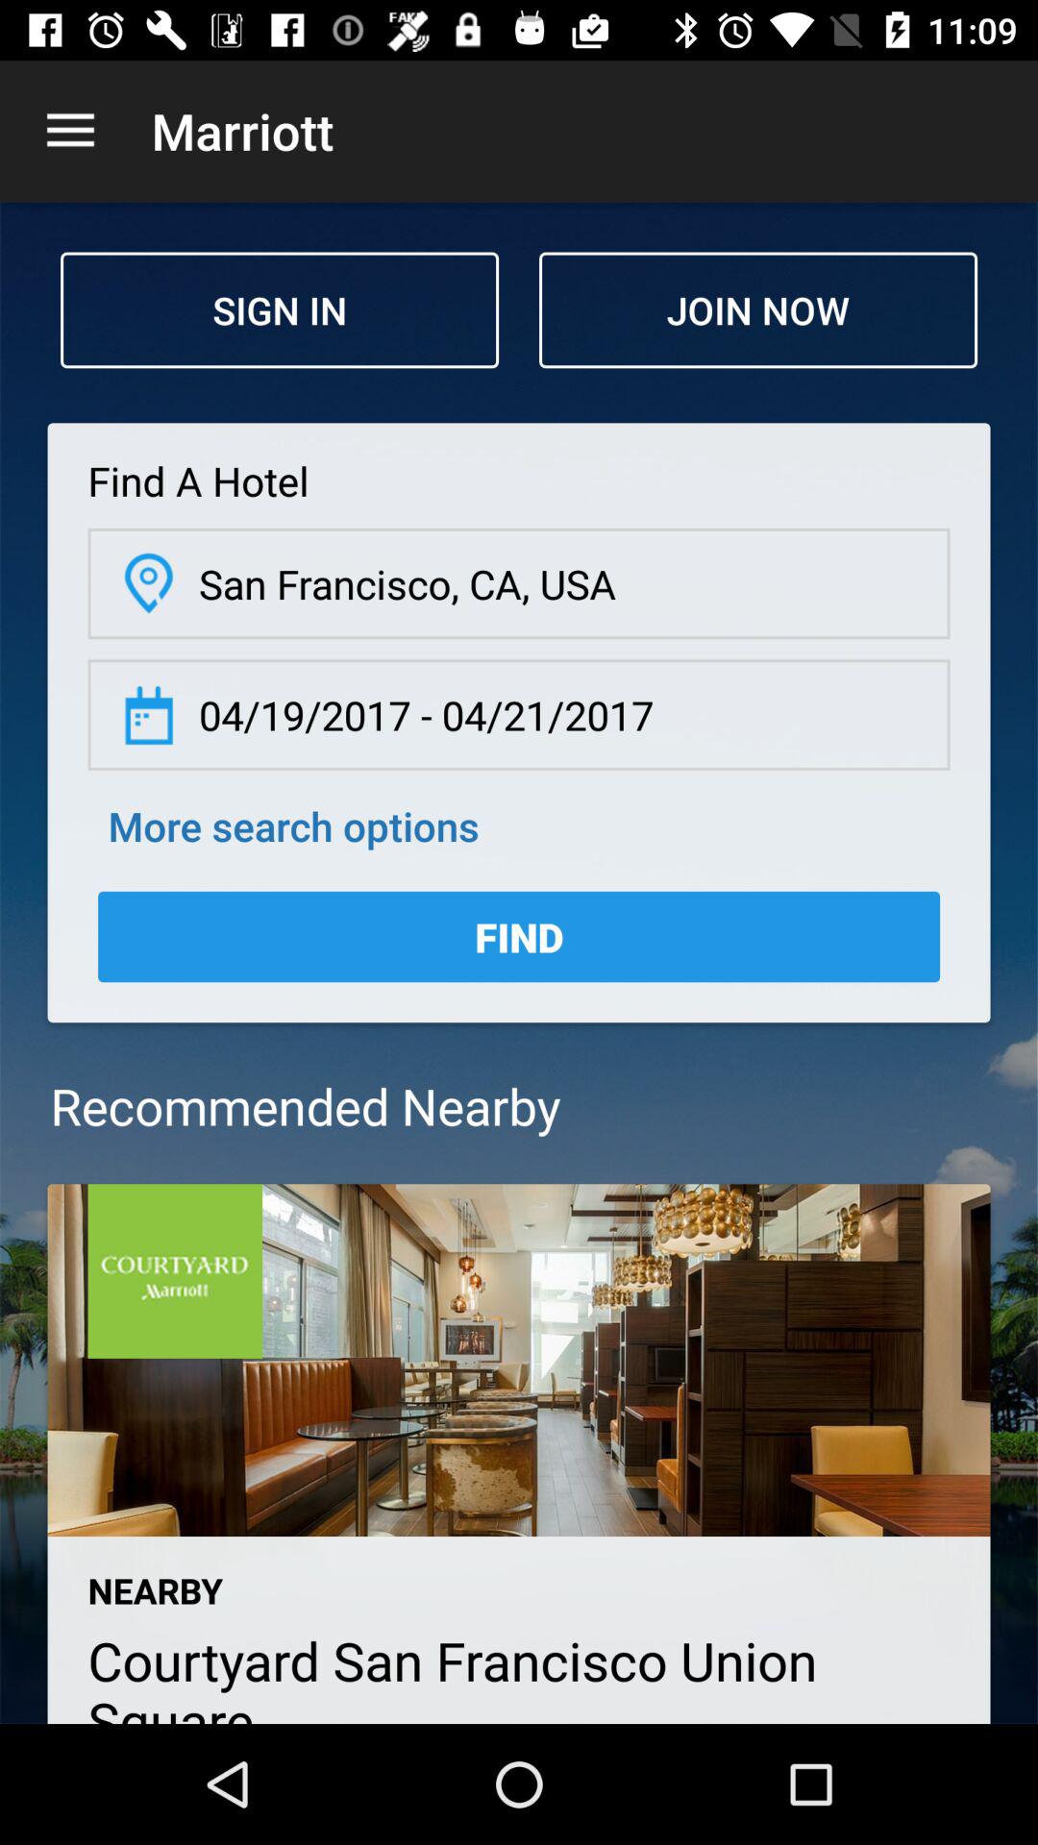 This screenshot has height=1845, width=1038. What do you see at coordinates (757, 309) in the screenshot?
I see `open icon next to sign in icon` at bounding box center [757, 309].